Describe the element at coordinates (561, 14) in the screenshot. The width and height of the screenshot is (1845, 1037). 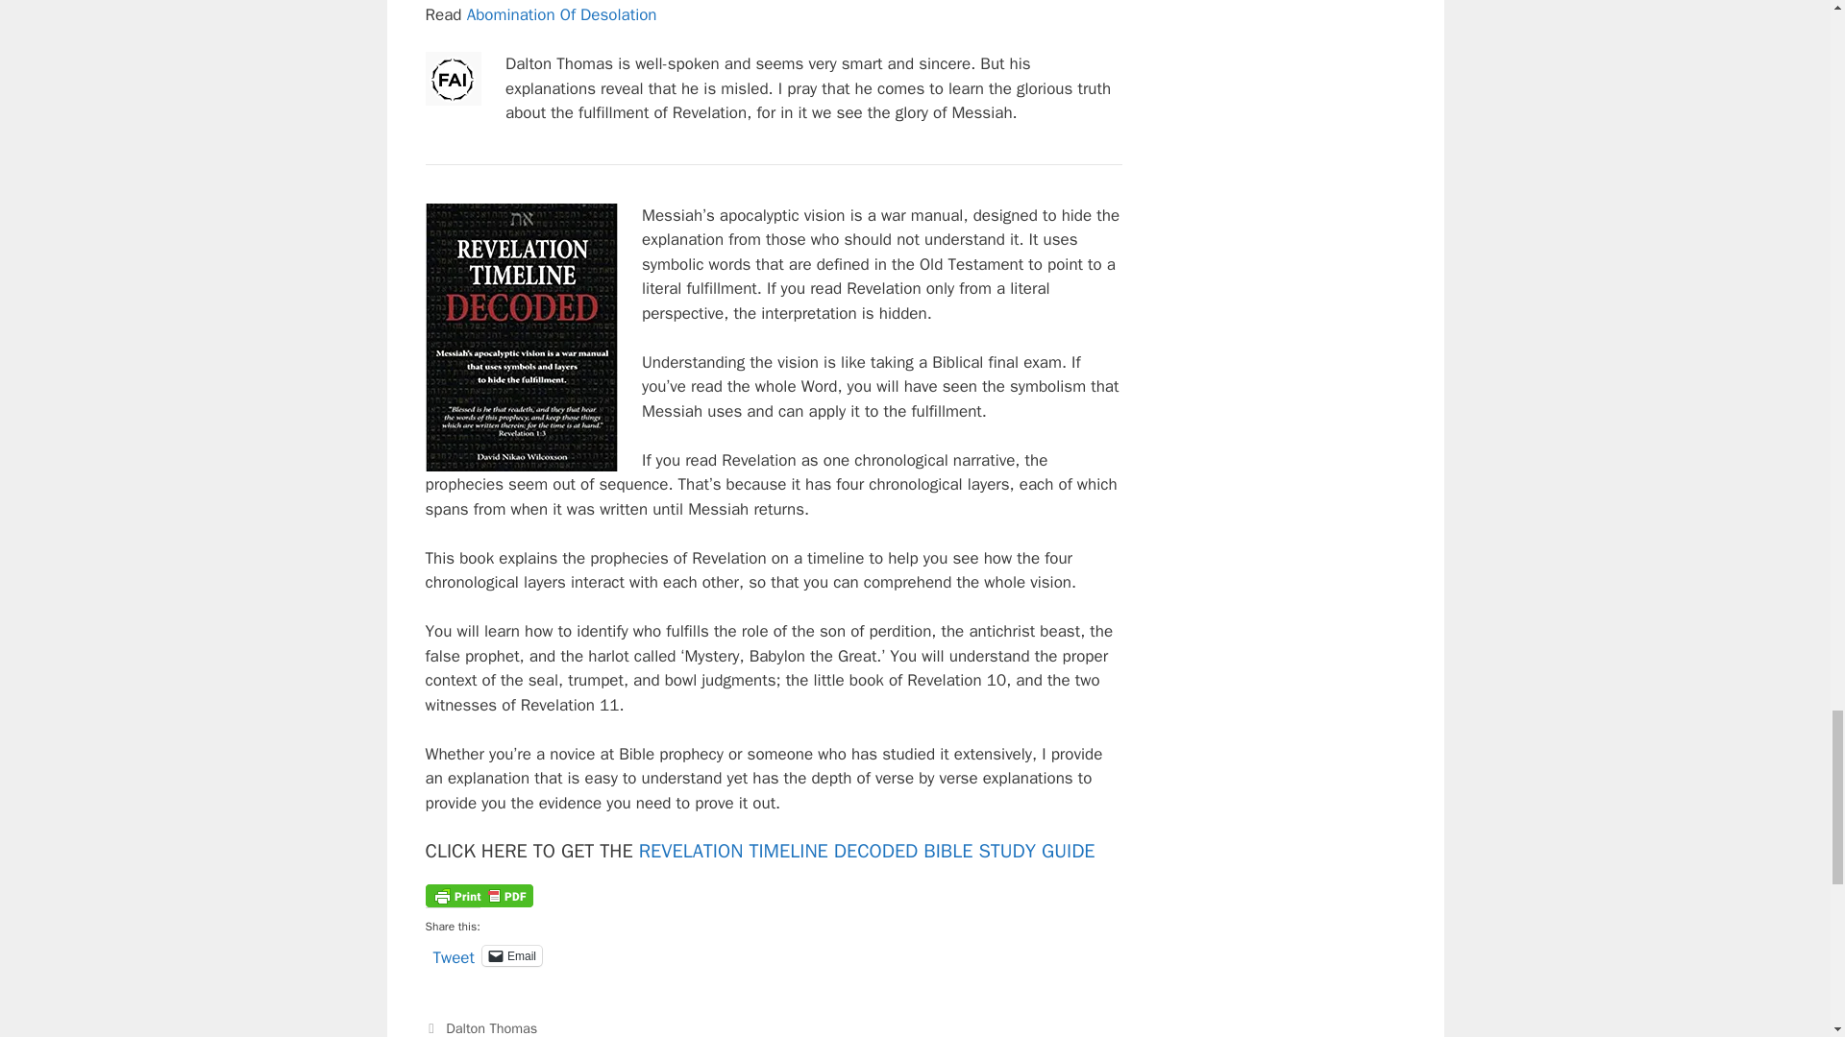
I see `Abomination Of Desolation` at that location.